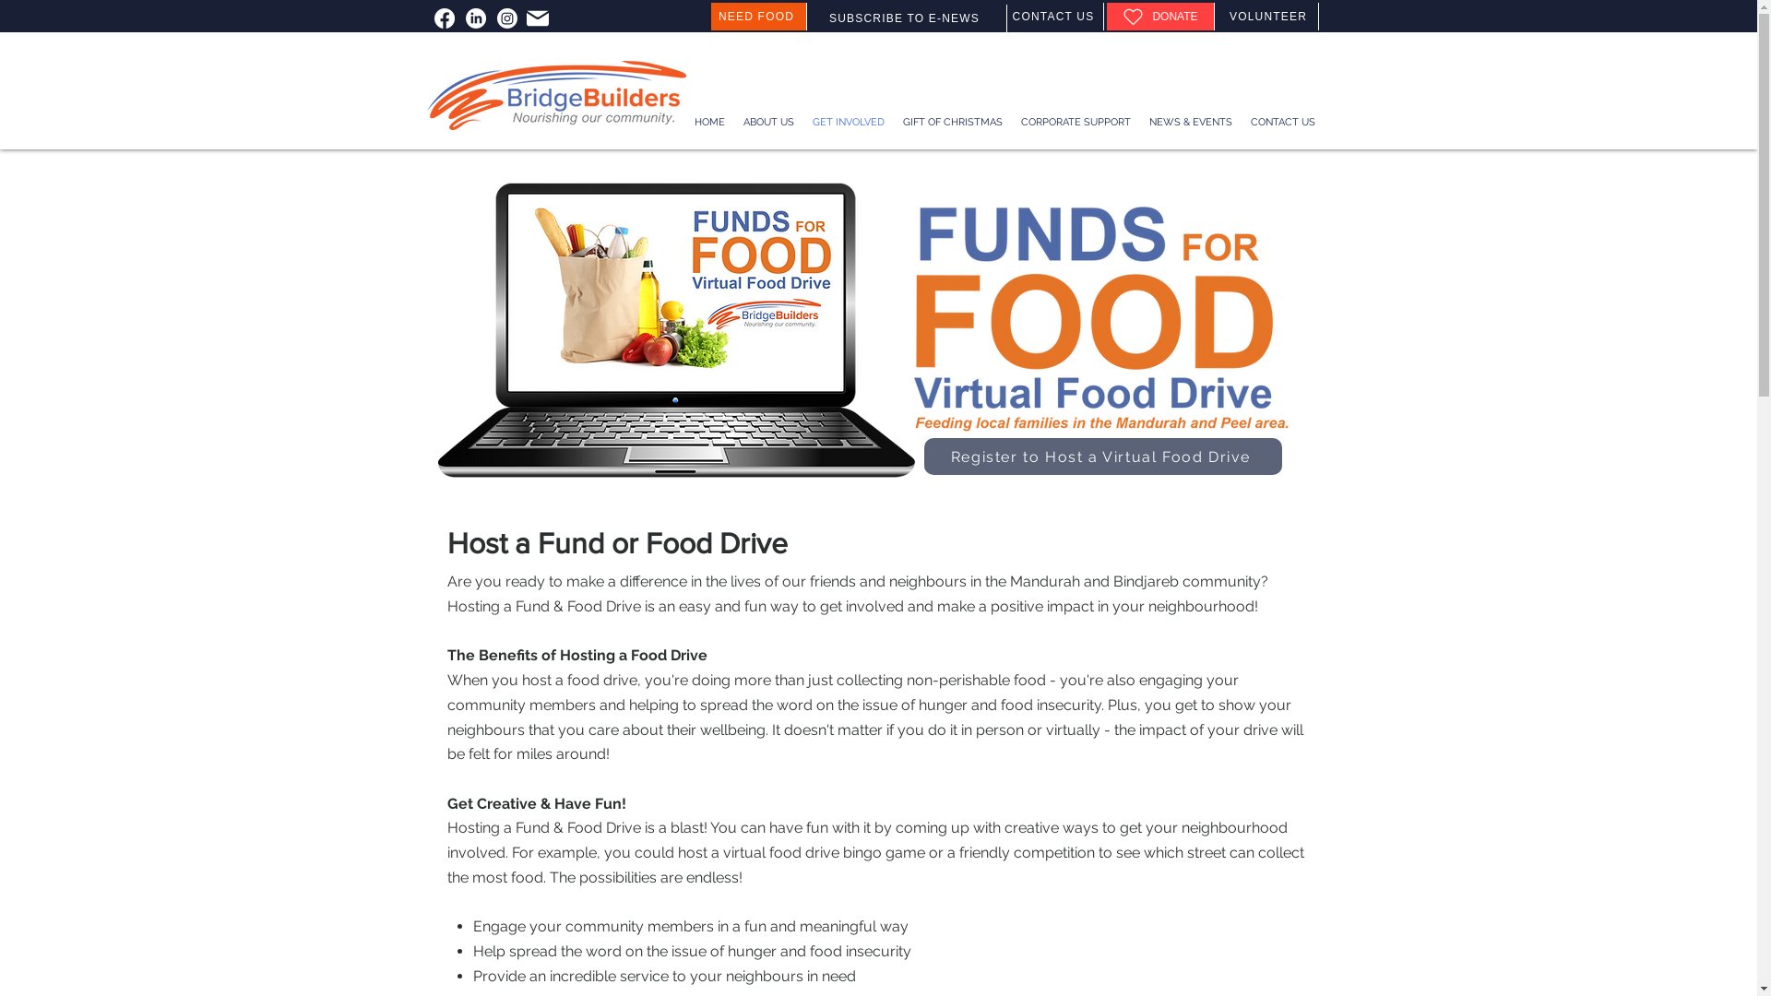  I want to click on NEED FOOD, so click(758, 17).